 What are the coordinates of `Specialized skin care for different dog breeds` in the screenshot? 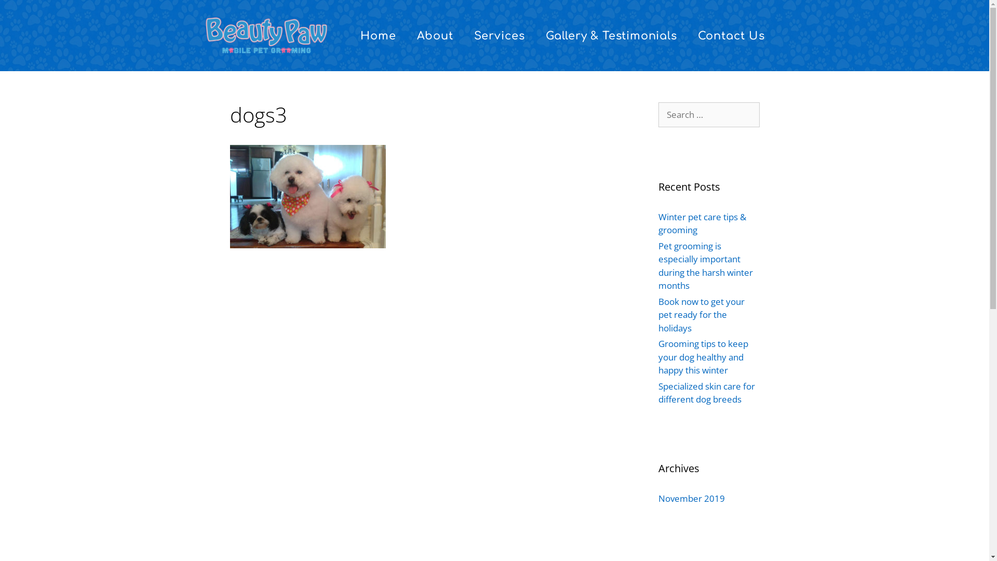 It's located at (707, 393).